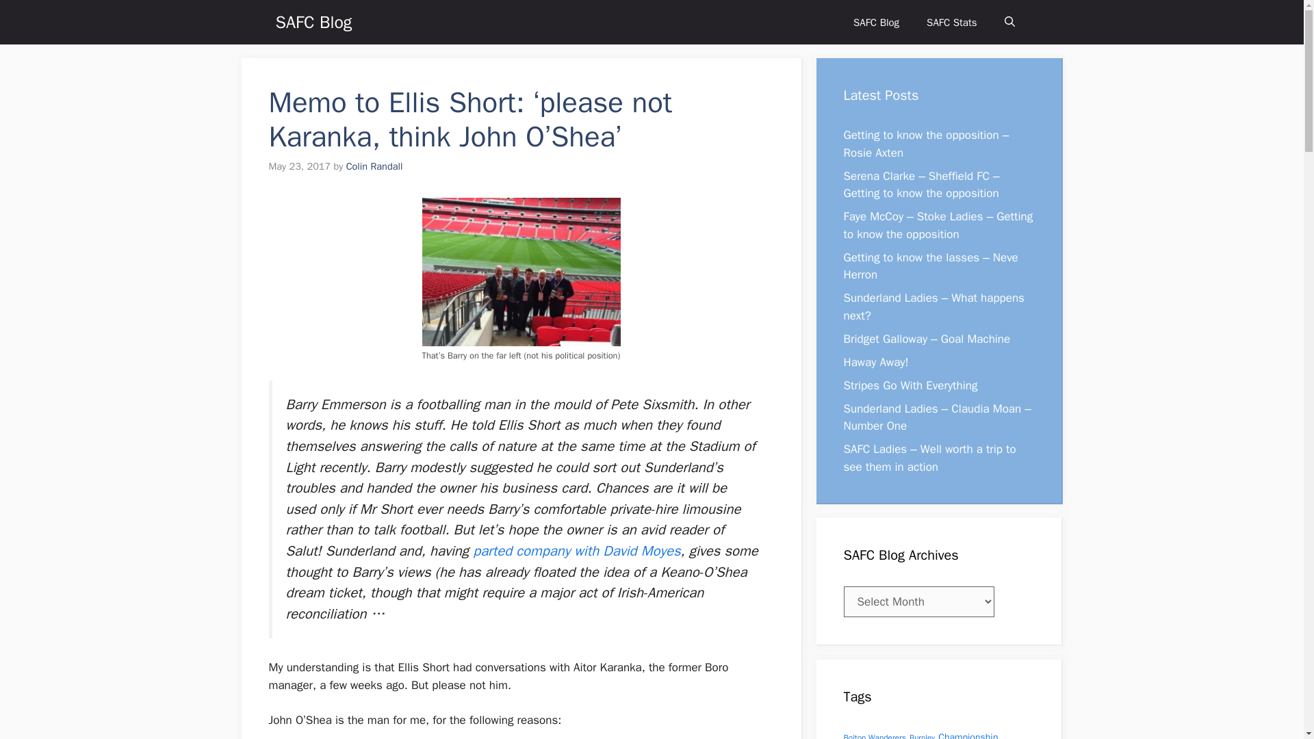 Image resolution: width=1314 pixels, height=739 pixels. I want to click on Championship, so click(968, 735).